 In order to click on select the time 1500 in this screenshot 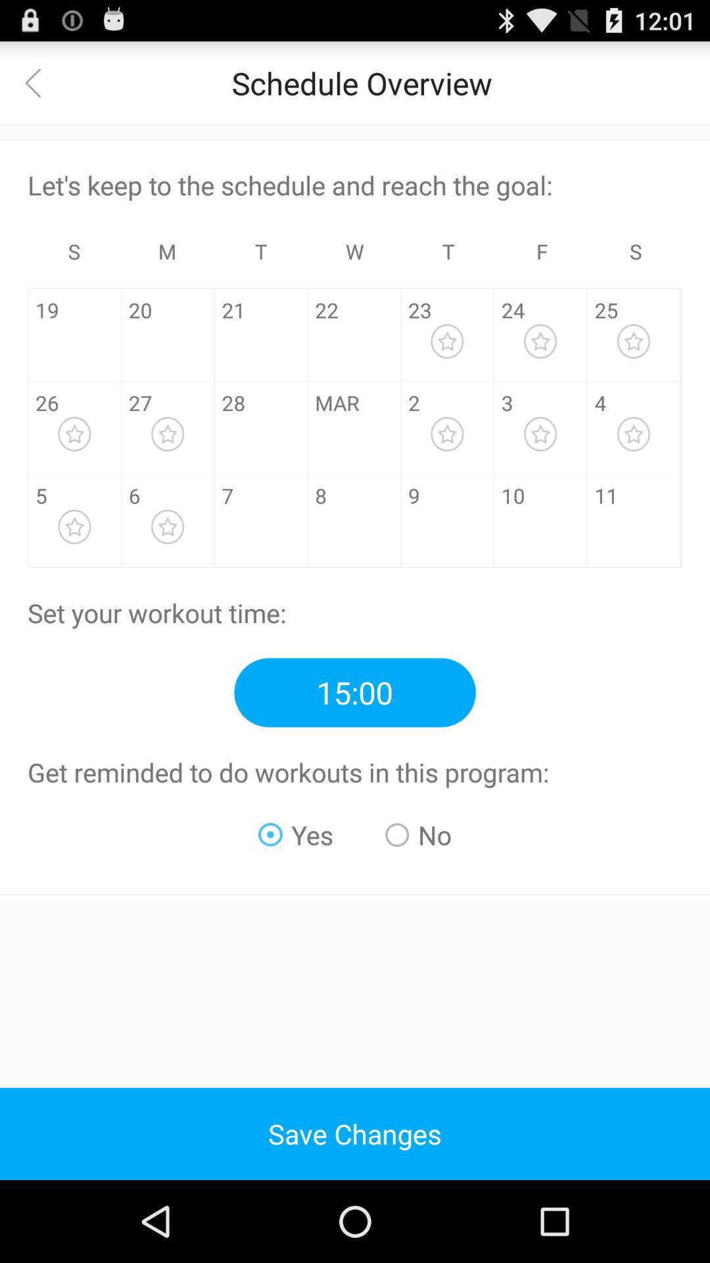, I will do `click(355, 692)`.